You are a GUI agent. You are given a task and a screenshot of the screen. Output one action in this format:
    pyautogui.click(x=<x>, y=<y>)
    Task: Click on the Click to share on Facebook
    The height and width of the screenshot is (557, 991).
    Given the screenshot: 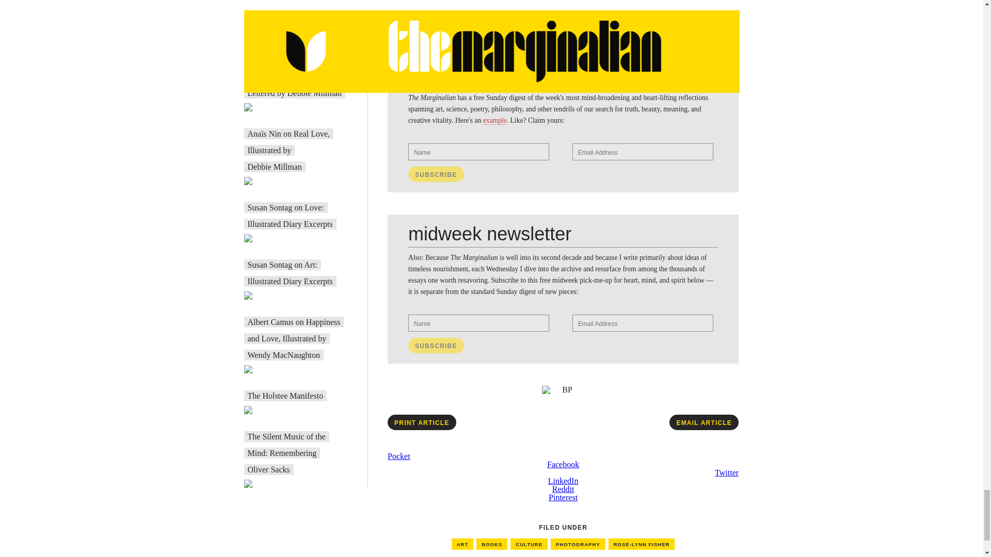 What is the action you would take?
    pyautogui.click(x=563, y=464)
    